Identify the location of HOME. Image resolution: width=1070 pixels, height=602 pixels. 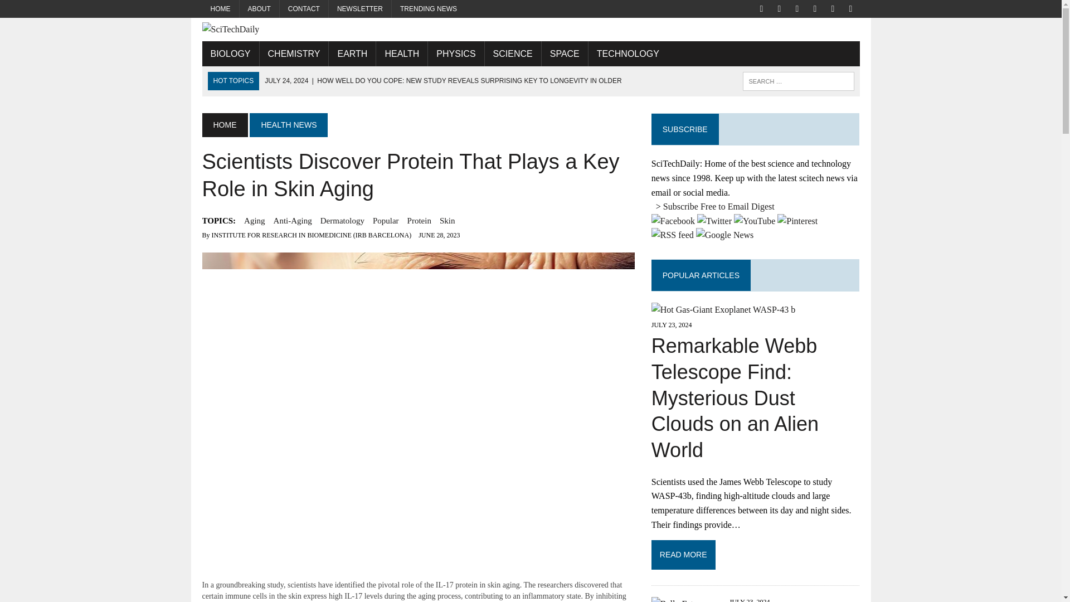
(224, 125).